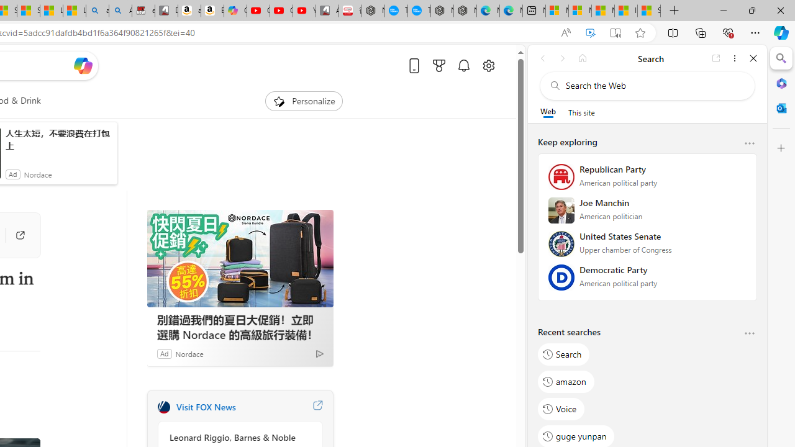 The image size is (795, 447). Describe the element at coordinates (419, 11) in the screenshot. I see `The most popular Google 'how to' searches` at that location.